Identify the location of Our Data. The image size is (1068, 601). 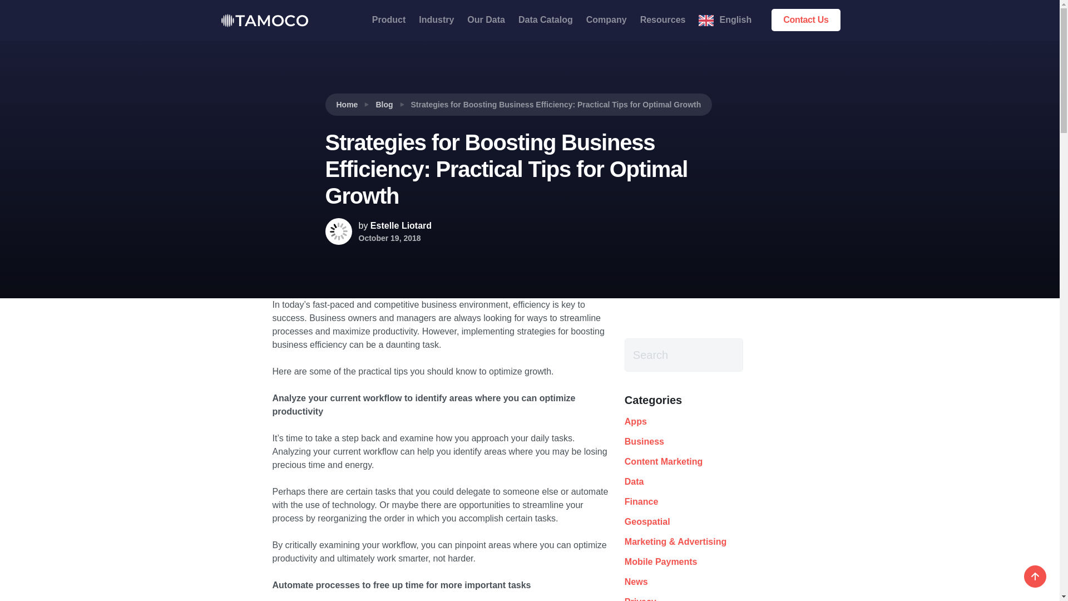
(486, 20).